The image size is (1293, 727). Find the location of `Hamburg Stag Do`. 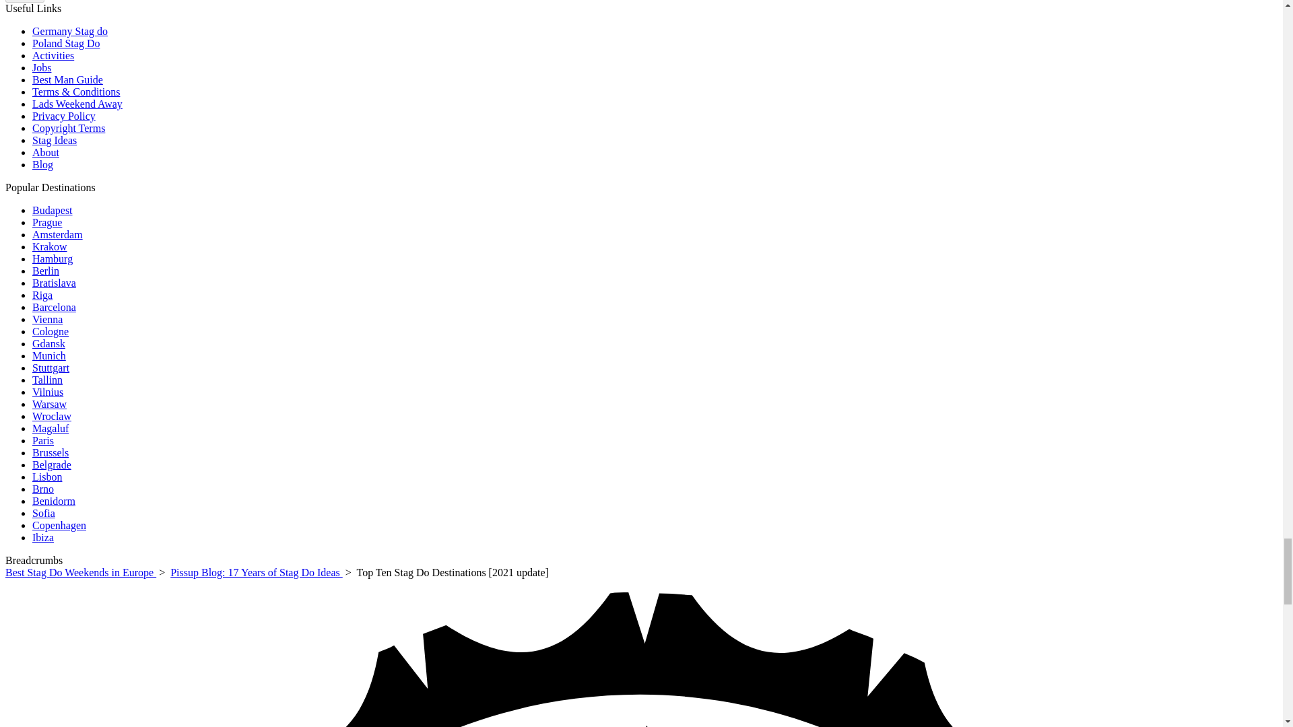

Hamburg Stag Do is located at coordinates (53, 258).